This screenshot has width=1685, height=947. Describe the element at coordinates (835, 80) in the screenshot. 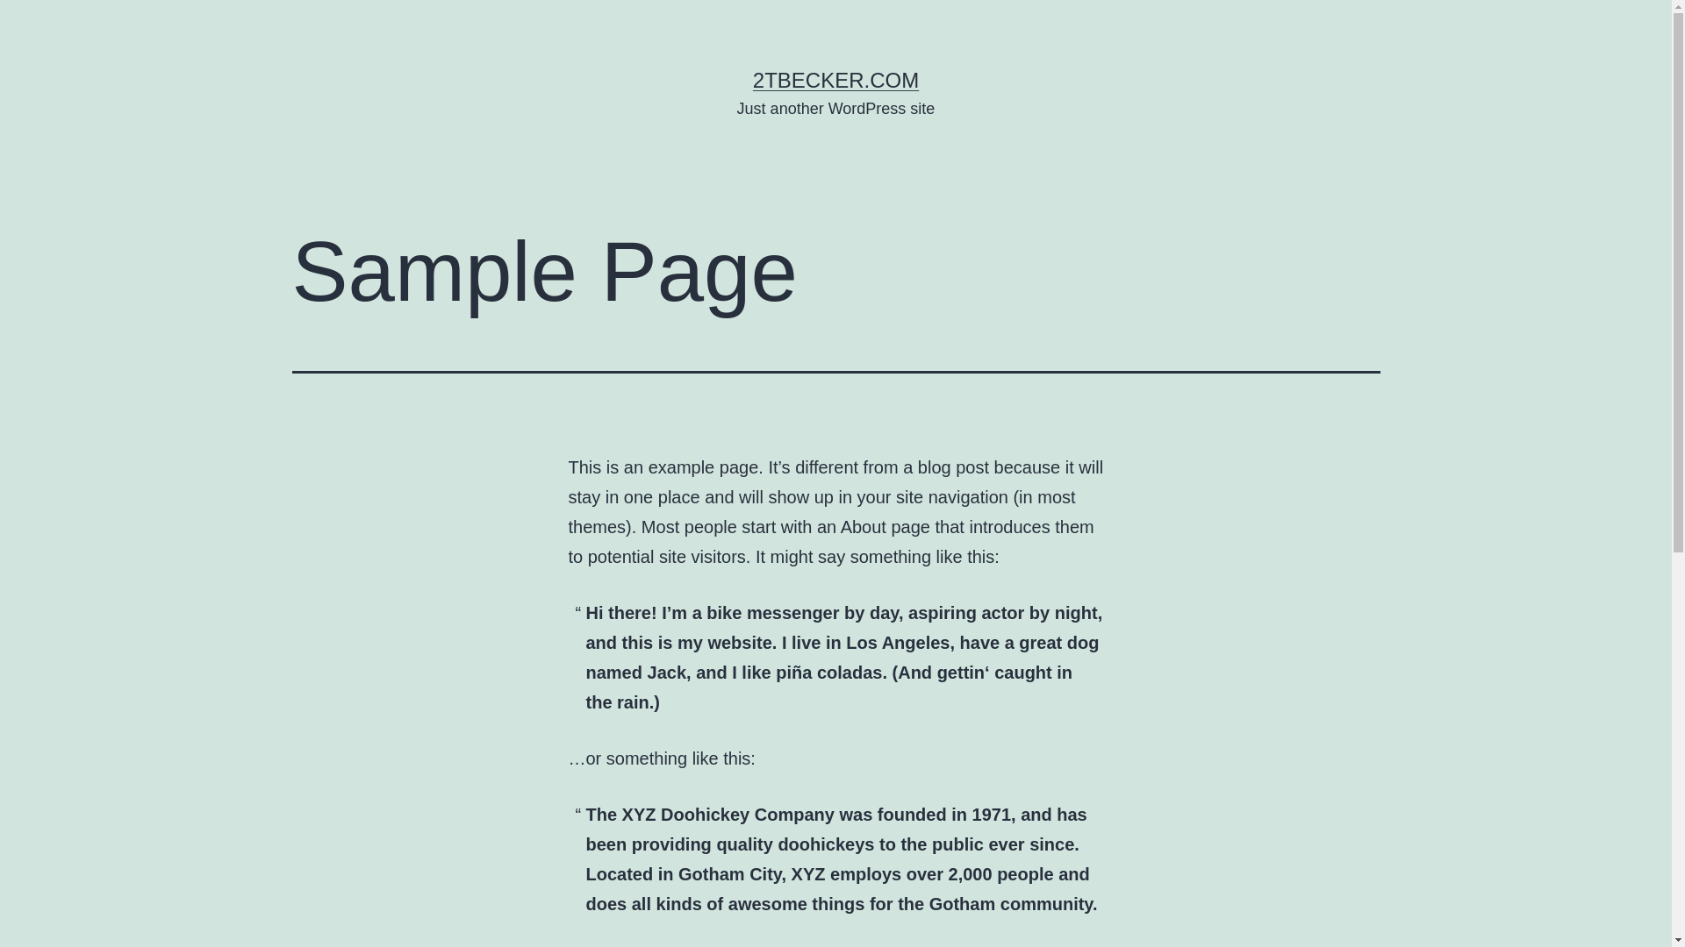

I see `2TBECKER.COM` at that location.